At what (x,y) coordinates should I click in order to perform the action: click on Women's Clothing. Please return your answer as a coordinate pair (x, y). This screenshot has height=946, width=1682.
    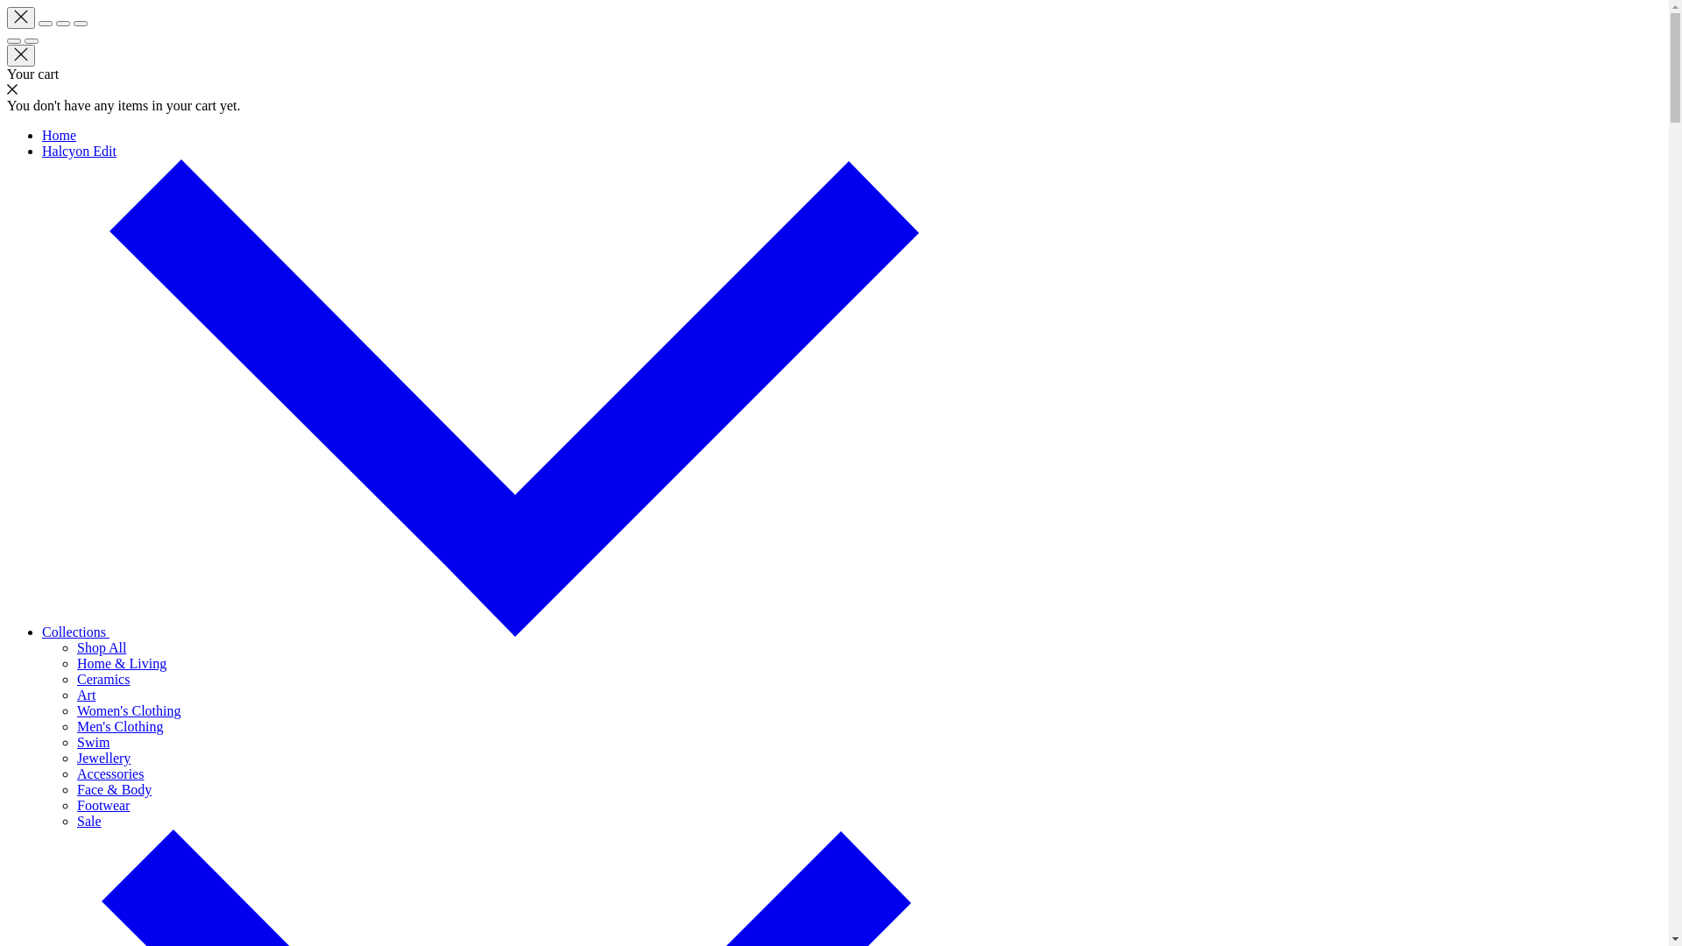
    Looking at the image, I should click on (129, 711).